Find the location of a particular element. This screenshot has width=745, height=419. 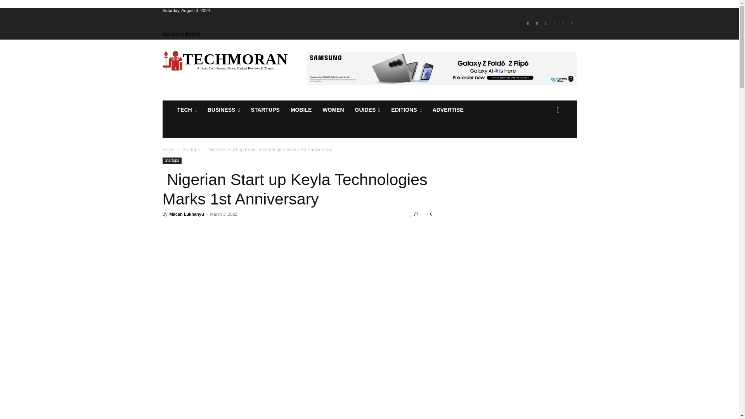

STARTUPS is located at coordinates (265, 109).